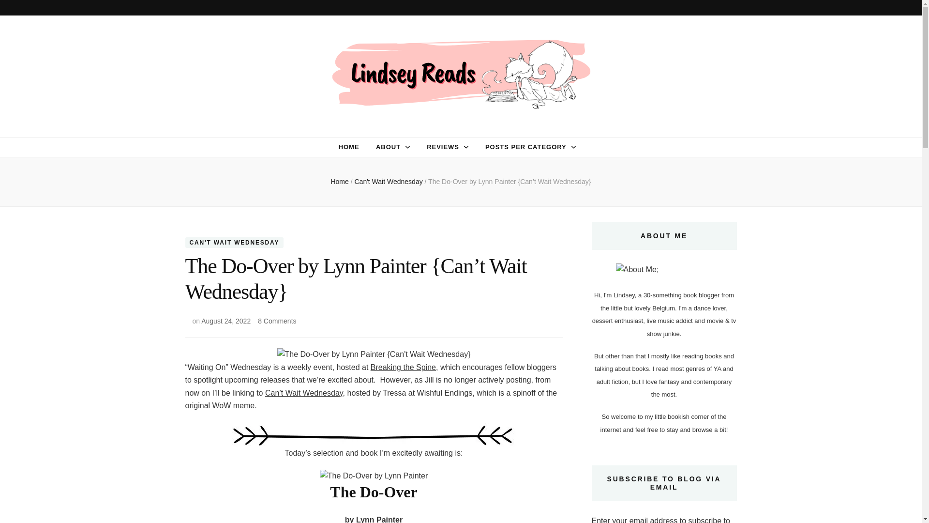 This screenshot has height=523, width=929. Describe the element at coordinates (271, 129) in the screenshot. I see `Lindsey Reads` at that location.